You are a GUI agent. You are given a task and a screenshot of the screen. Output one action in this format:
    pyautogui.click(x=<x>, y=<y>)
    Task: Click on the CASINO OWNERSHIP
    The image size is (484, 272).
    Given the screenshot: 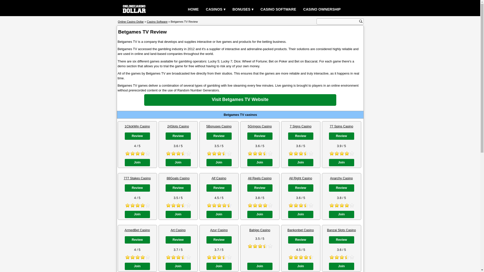 What is the action you would take?
    pyautogui.click(x=322, y=10)
    